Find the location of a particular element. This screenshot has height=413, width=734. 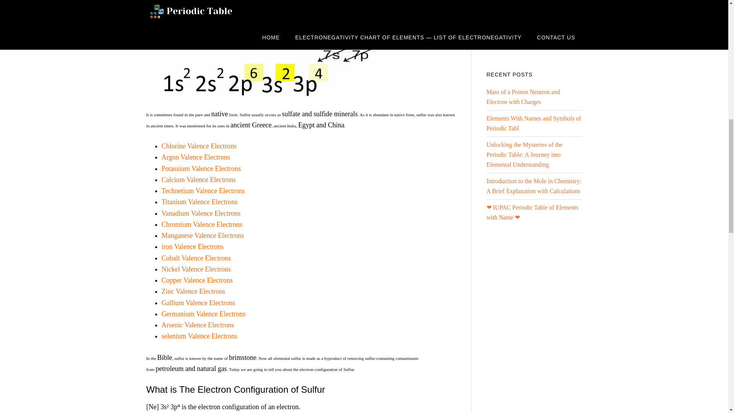

Chlorine Valence Electrons is located at coordinates (199, 146).